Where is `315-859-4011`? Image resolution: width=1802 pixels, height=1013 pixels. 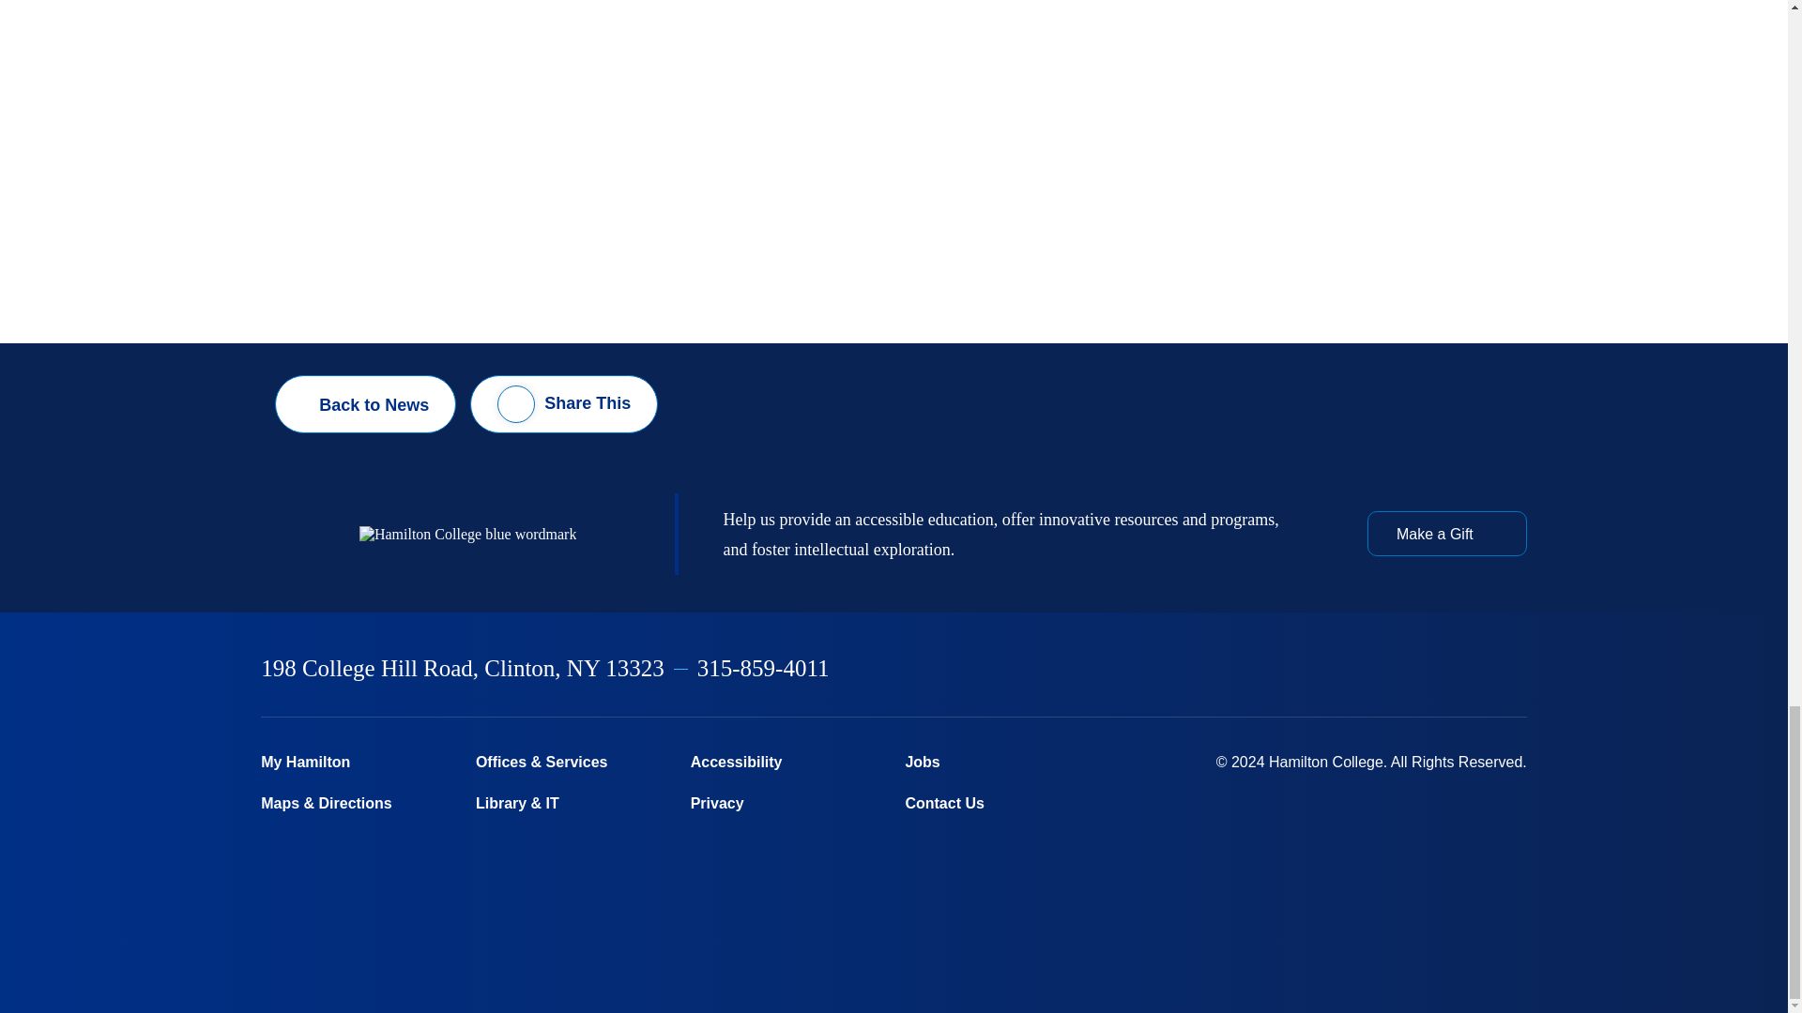
315-859-4011 is located at coordinates (764, 668).